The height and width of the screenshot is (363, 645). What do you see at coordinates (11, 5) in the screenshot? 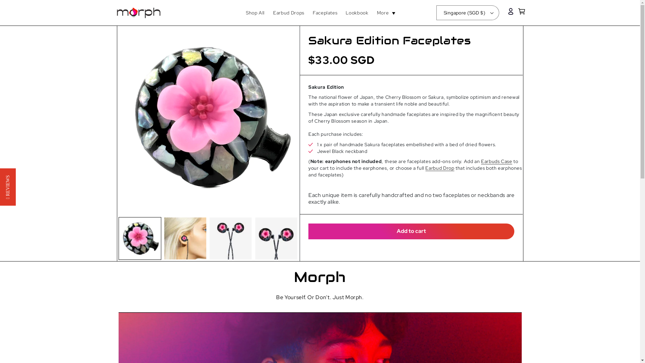
I see `Submit` at bounding box center [11, 5].